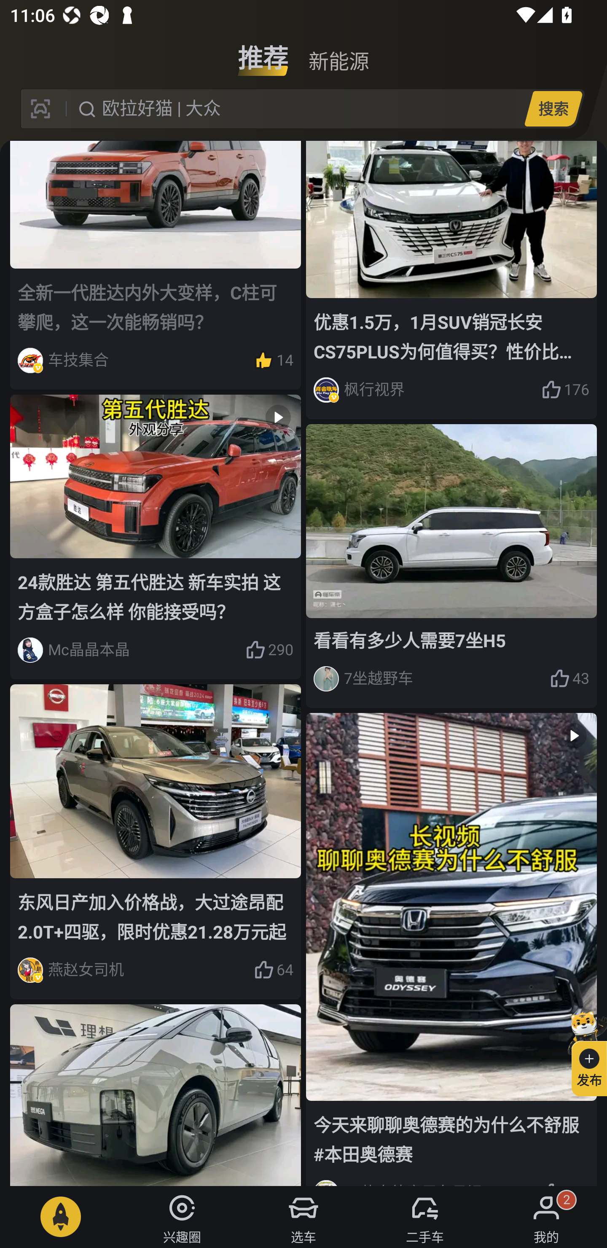 This screenshot has height=1248, width=607. What do you see at coordinates (425, 1217) in the screenshot?
I see ` 二手车` at bounding box center [425, 1217].